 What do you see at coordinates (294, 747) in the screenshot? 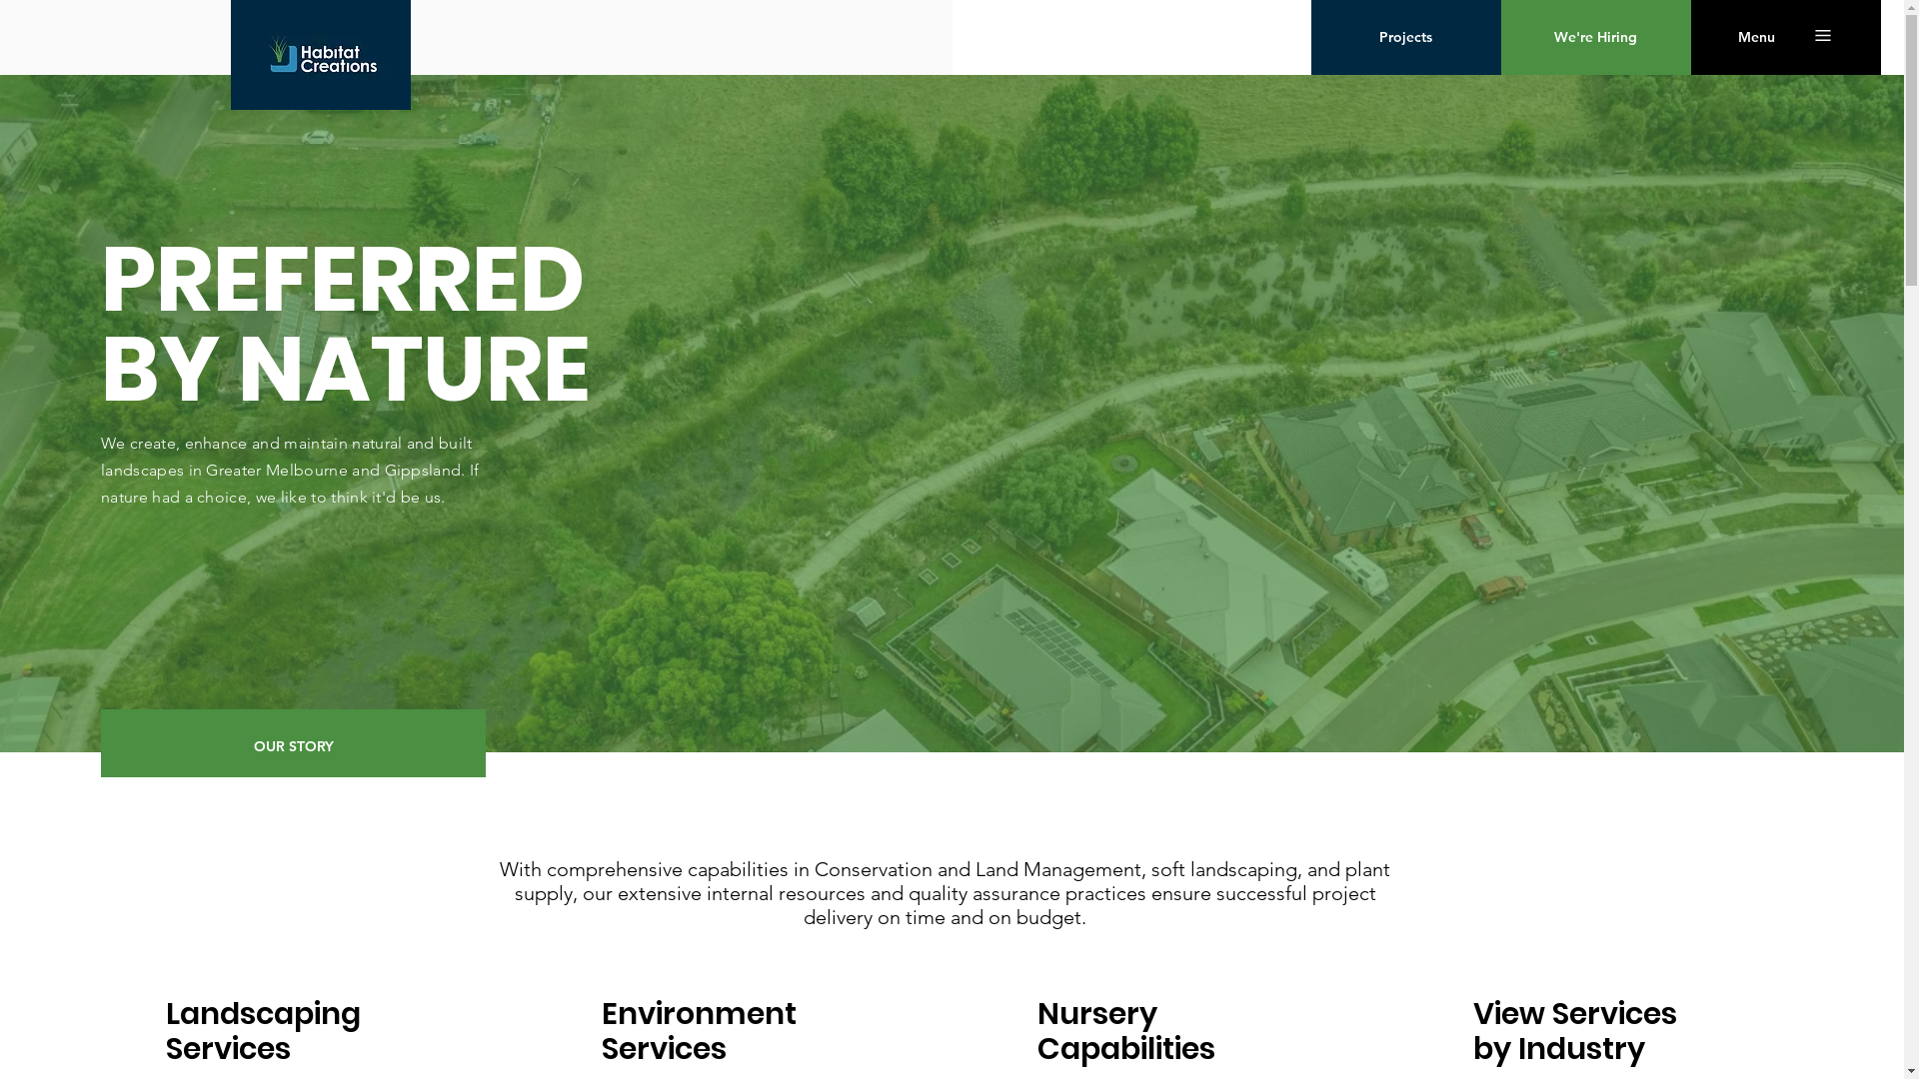
I see `OUR STORY` at bounding box center [294, 747].